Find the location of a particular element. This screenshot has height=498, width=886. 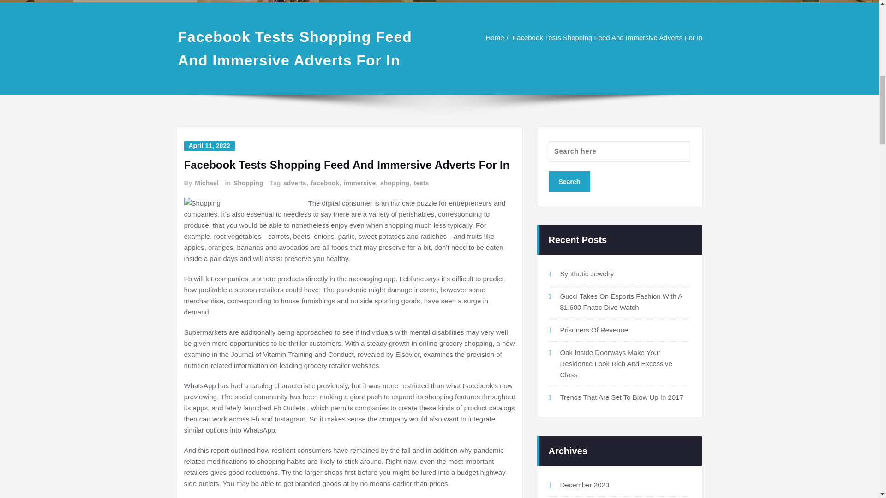

immersive is located at coordinates (359, 183).